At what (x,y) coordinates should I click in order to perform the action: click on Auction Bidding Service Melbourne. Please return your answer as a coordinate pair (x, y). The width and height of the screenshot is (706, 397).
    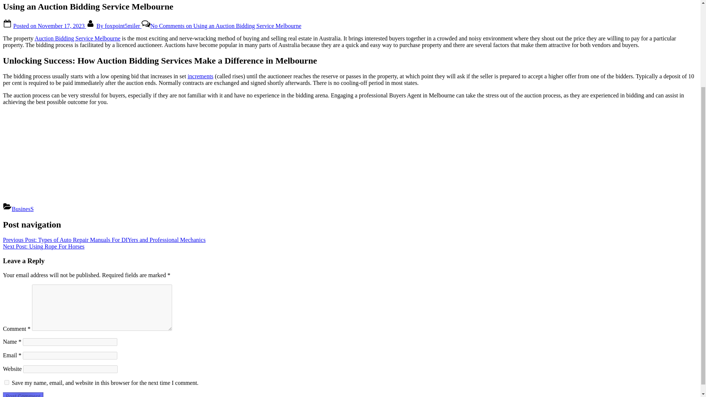
    Looking at the image, I should click on (77, 38).